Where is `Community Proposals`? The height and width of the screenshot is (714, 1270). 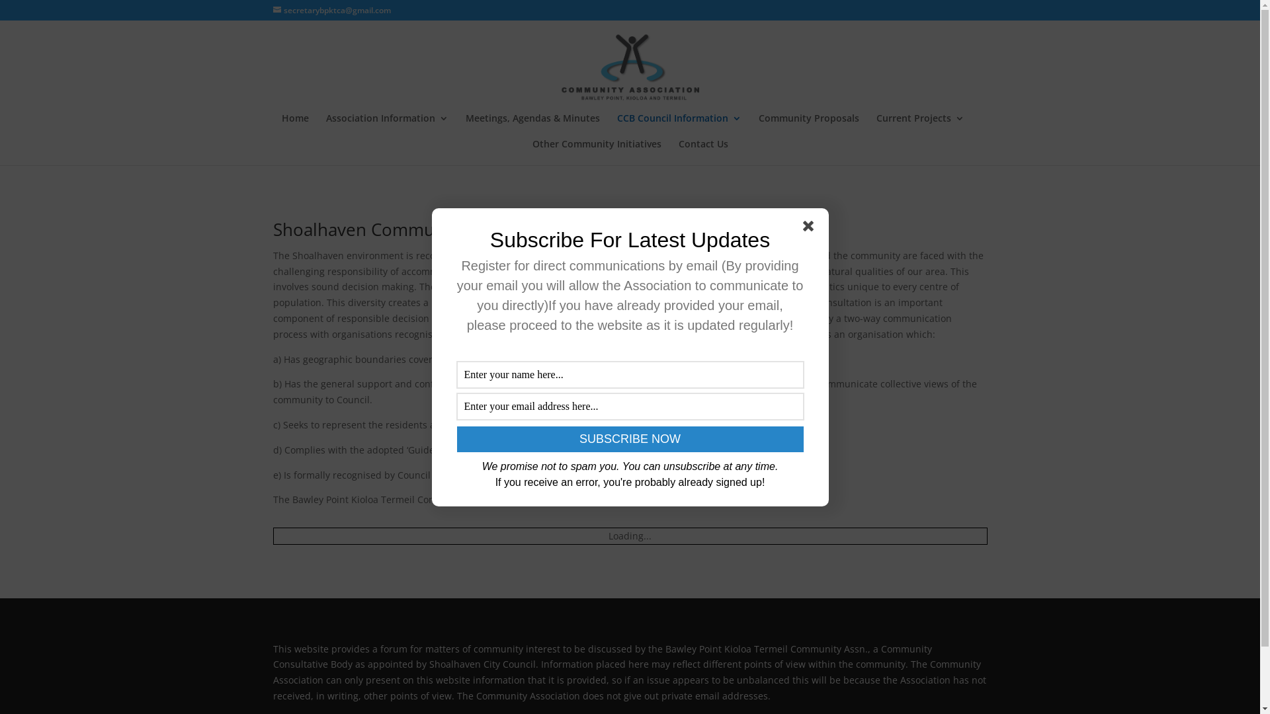
Community Proposals is located at coordinates (808, 127).